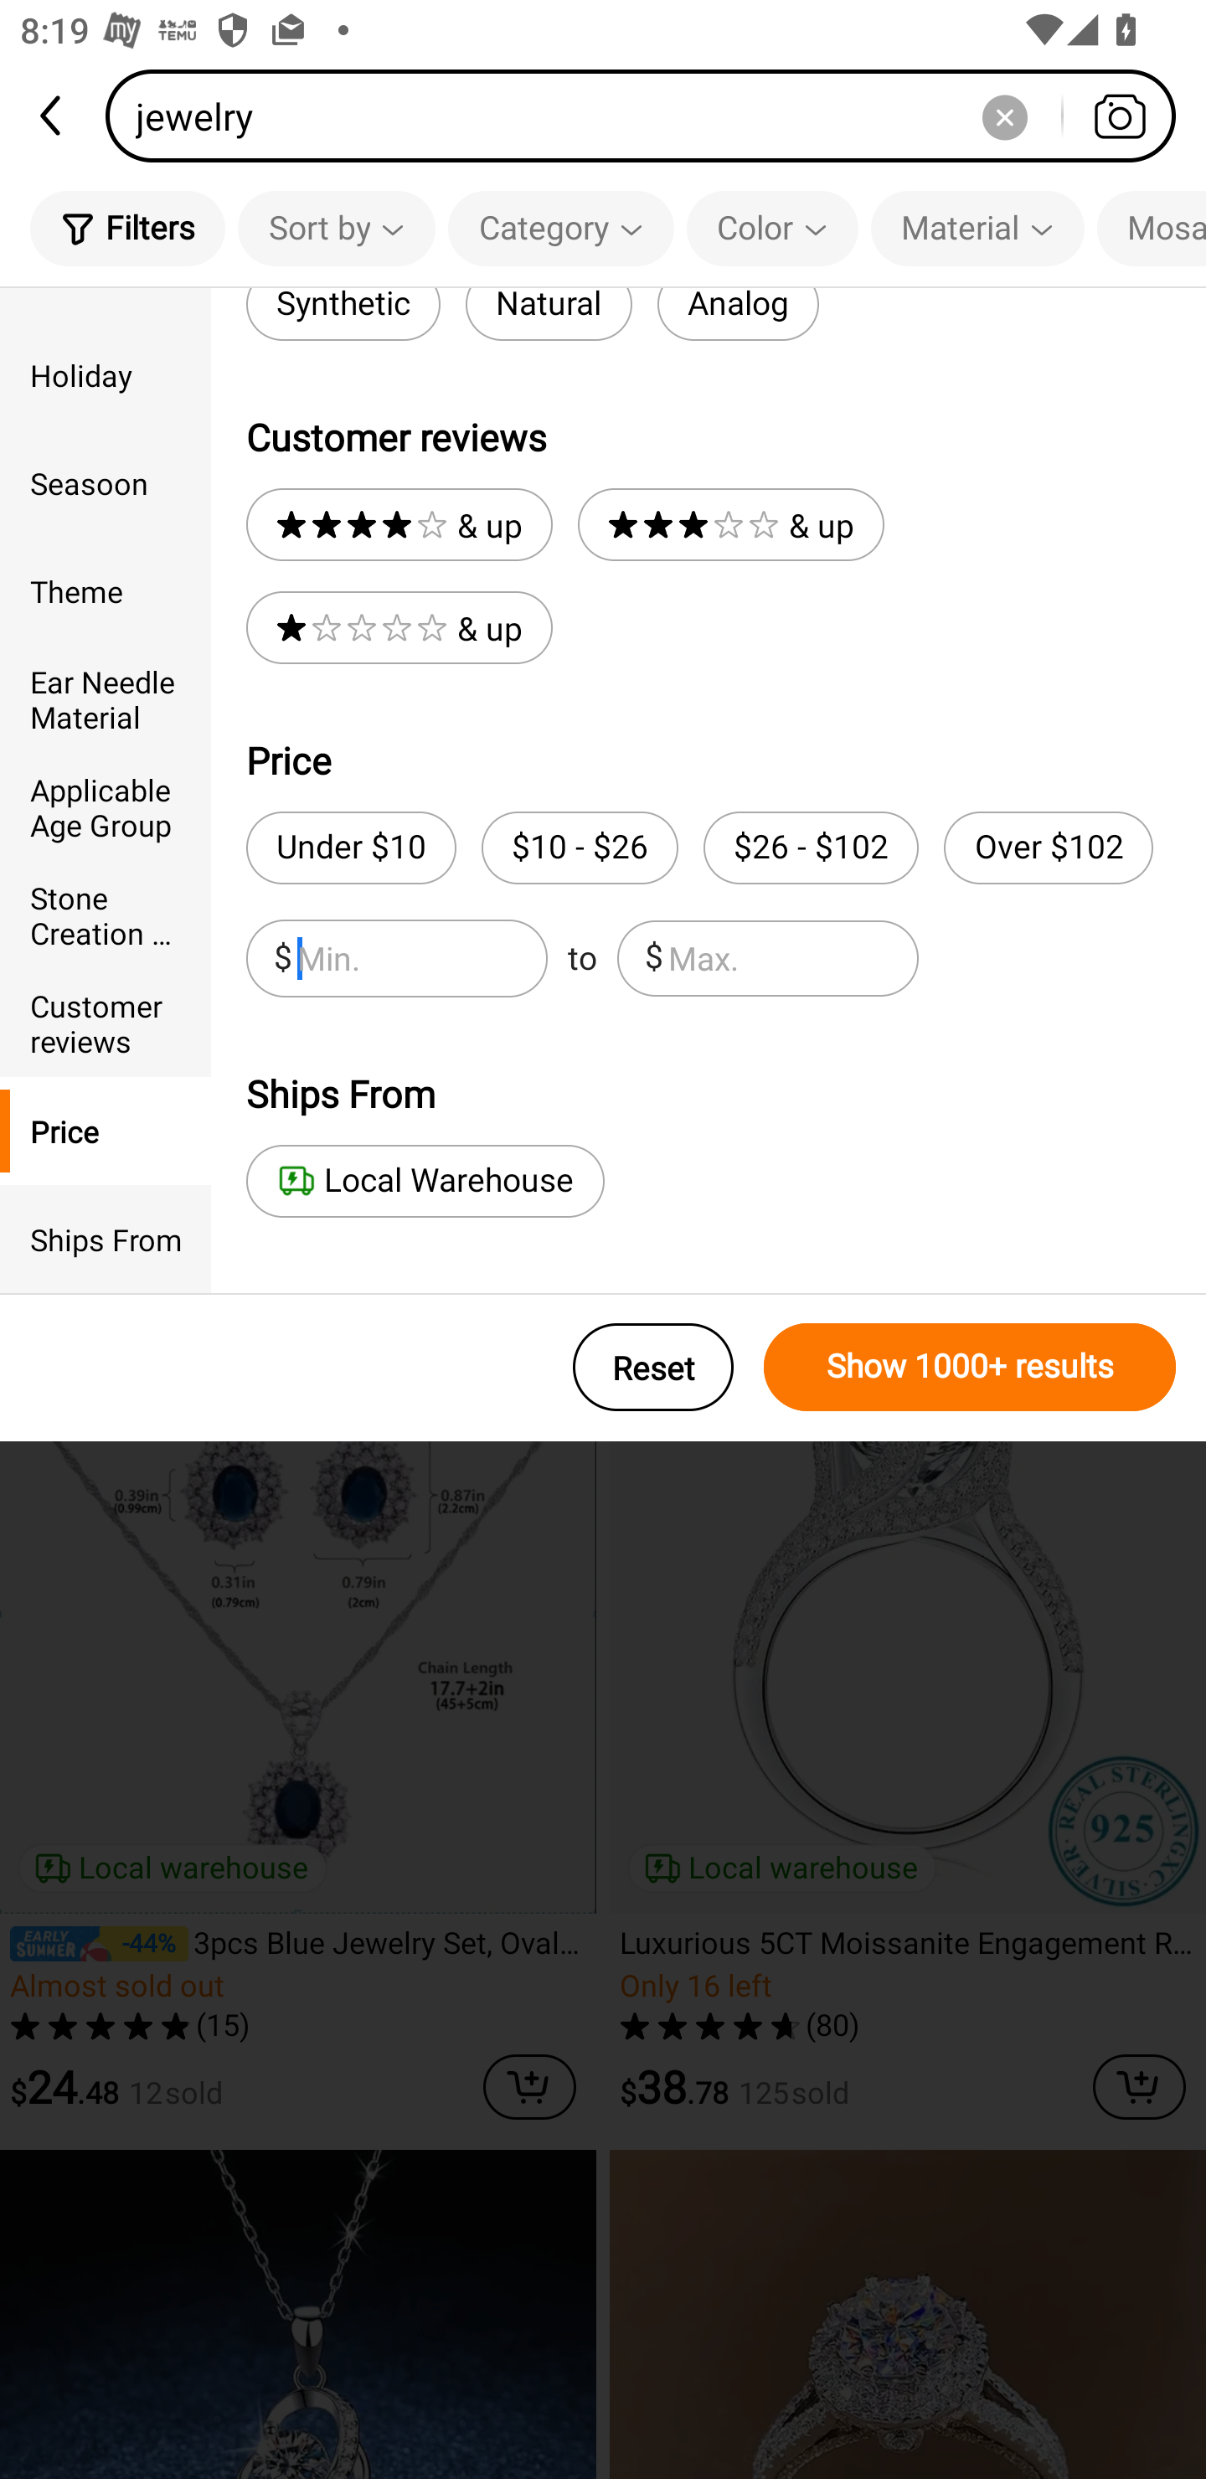 The height and width of the screenshot is (2479, 1206). Describe the element at coordinates (737, 315) in the screenshot. I see `Analog` at that location.